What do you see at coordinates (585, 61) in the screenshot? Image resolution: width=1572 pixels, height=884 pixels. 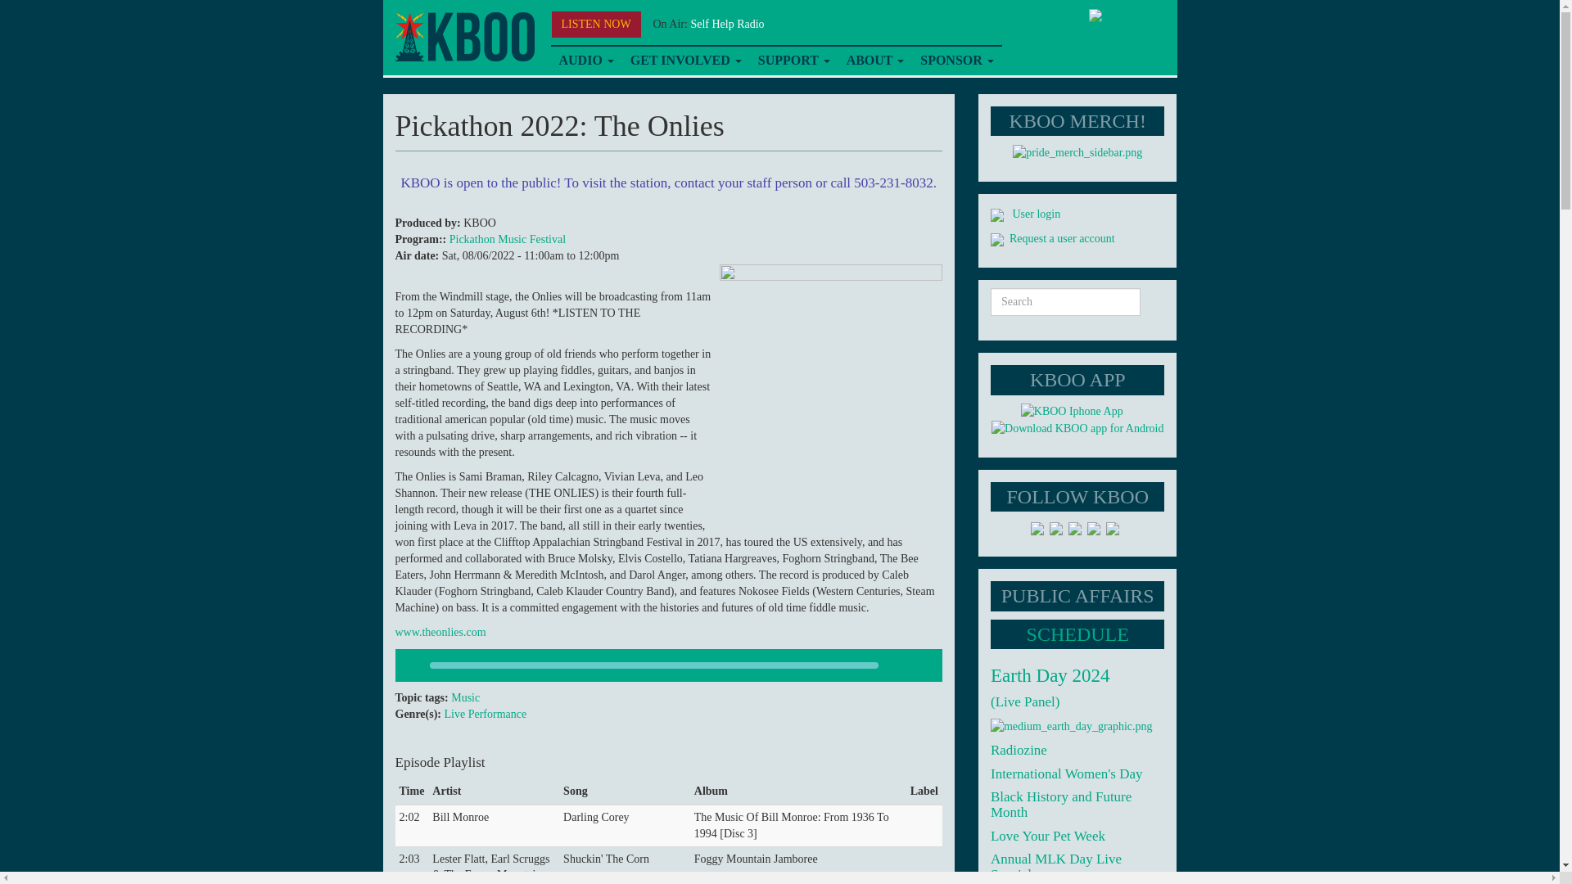 I see `AUDIO` at bounding box center [585, 61].